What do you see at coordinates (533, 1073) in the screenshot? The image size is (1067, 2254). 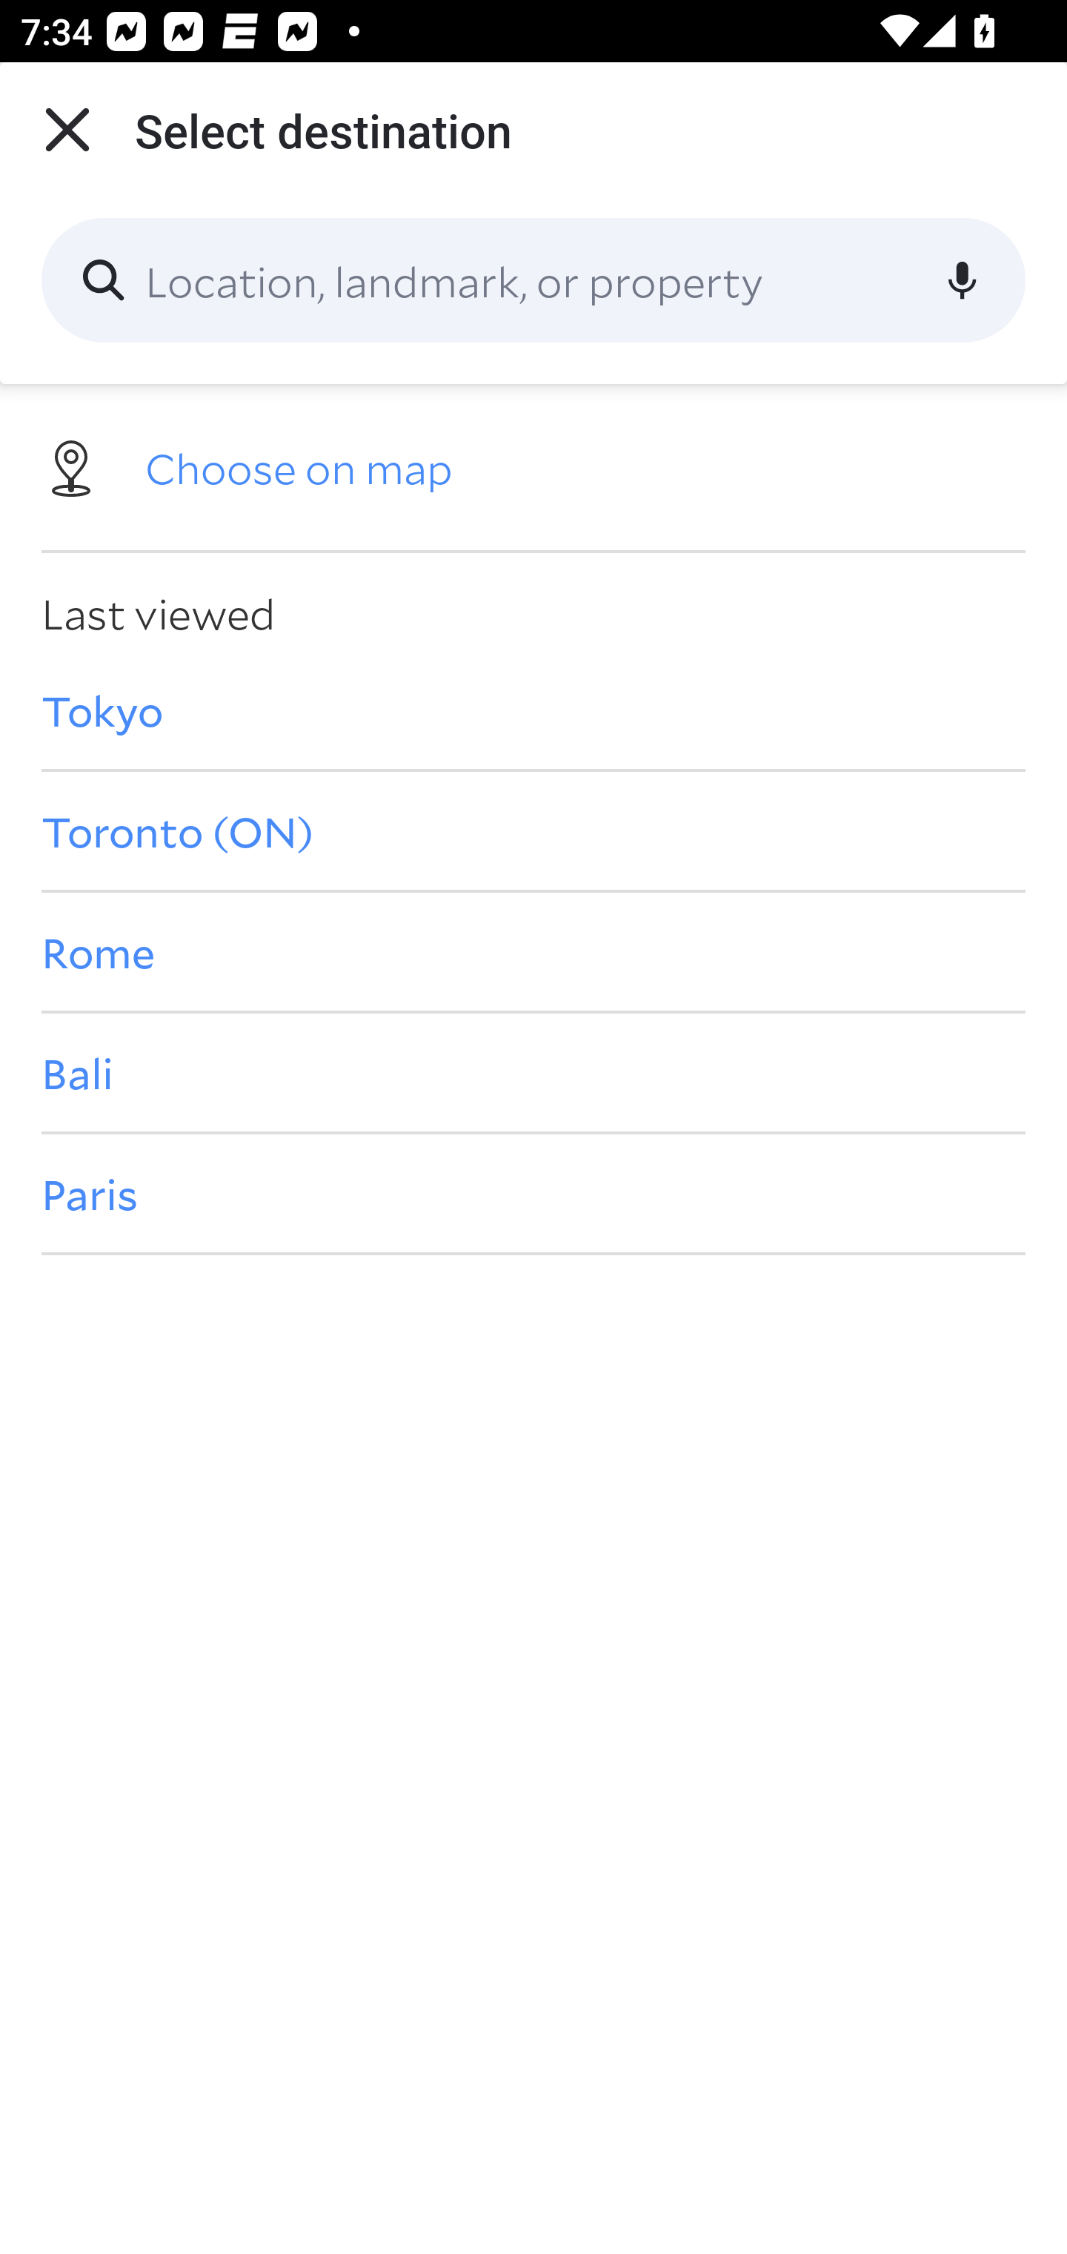 I see `Bali` at bounding box center [533, 1073].